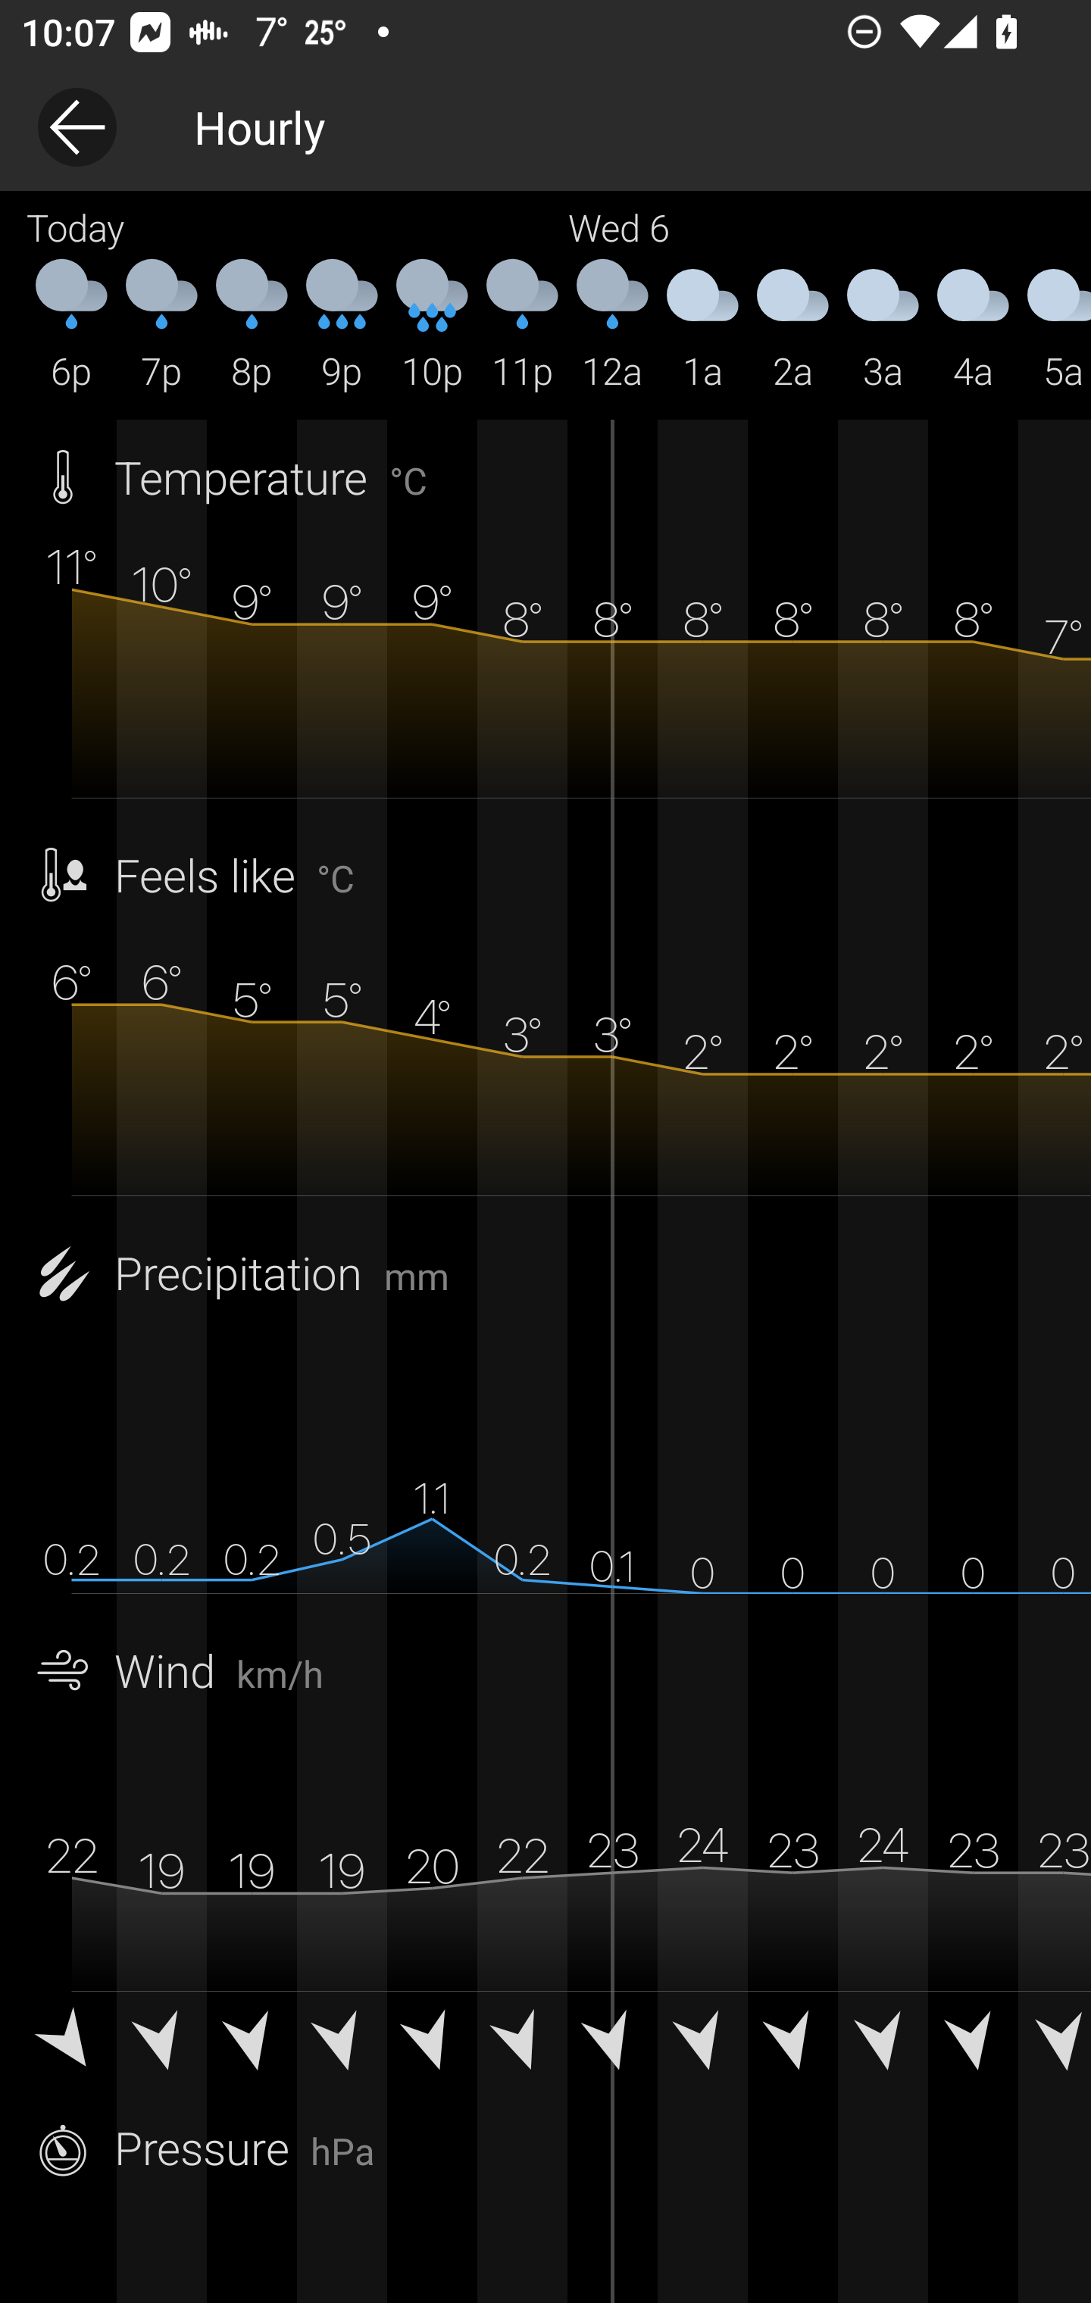  What do you see at coordinates (162, 2044) in the screenshot?
I see `` at bounding box center [162, 2044].